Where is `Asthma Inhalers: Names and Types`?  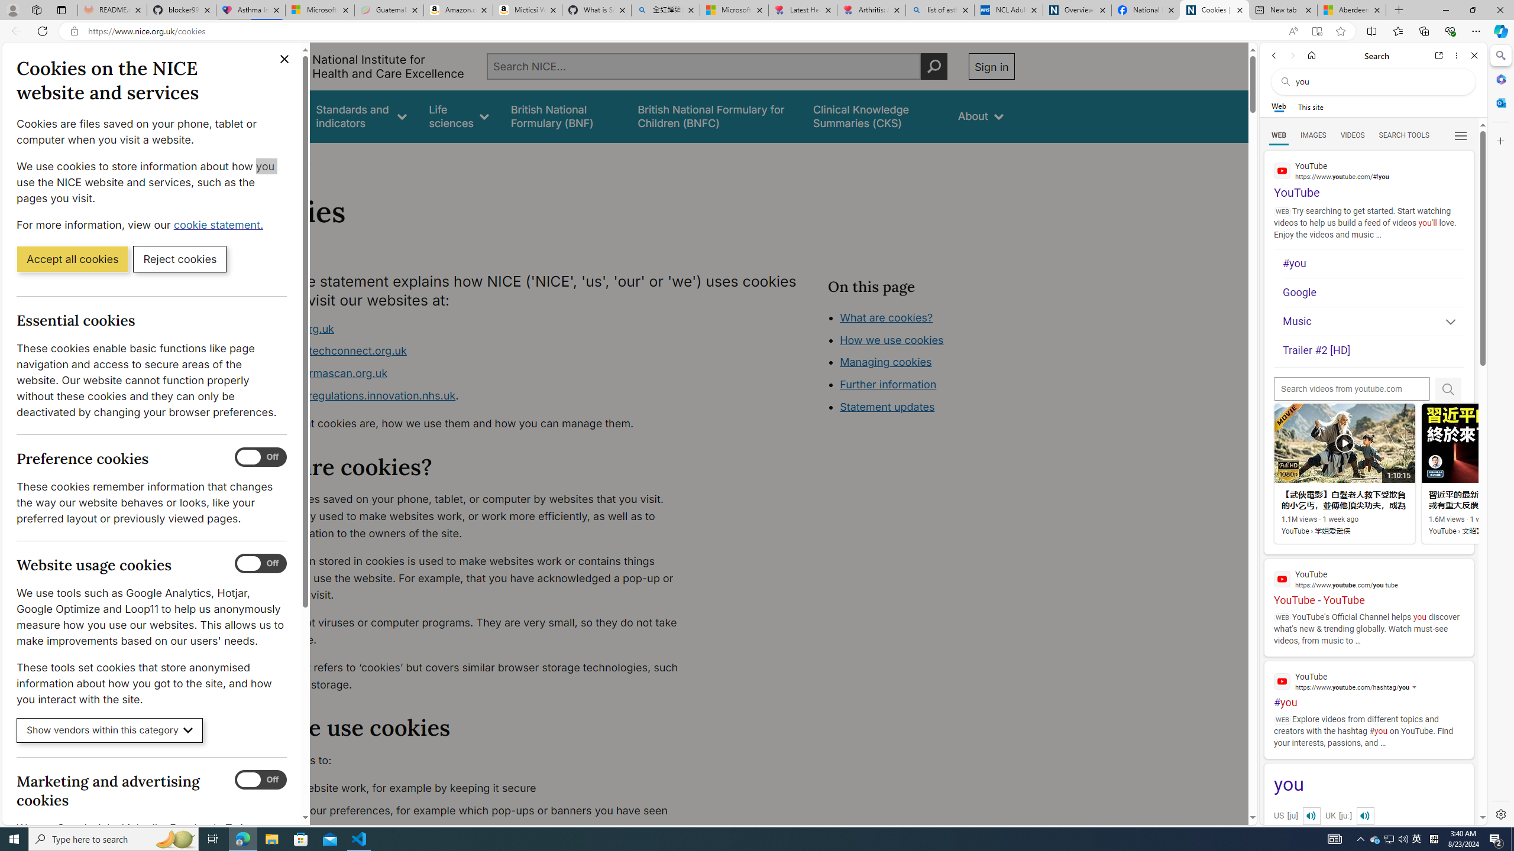
Asthma Inhalers: Names and Types is located at coordinates (250, 10).